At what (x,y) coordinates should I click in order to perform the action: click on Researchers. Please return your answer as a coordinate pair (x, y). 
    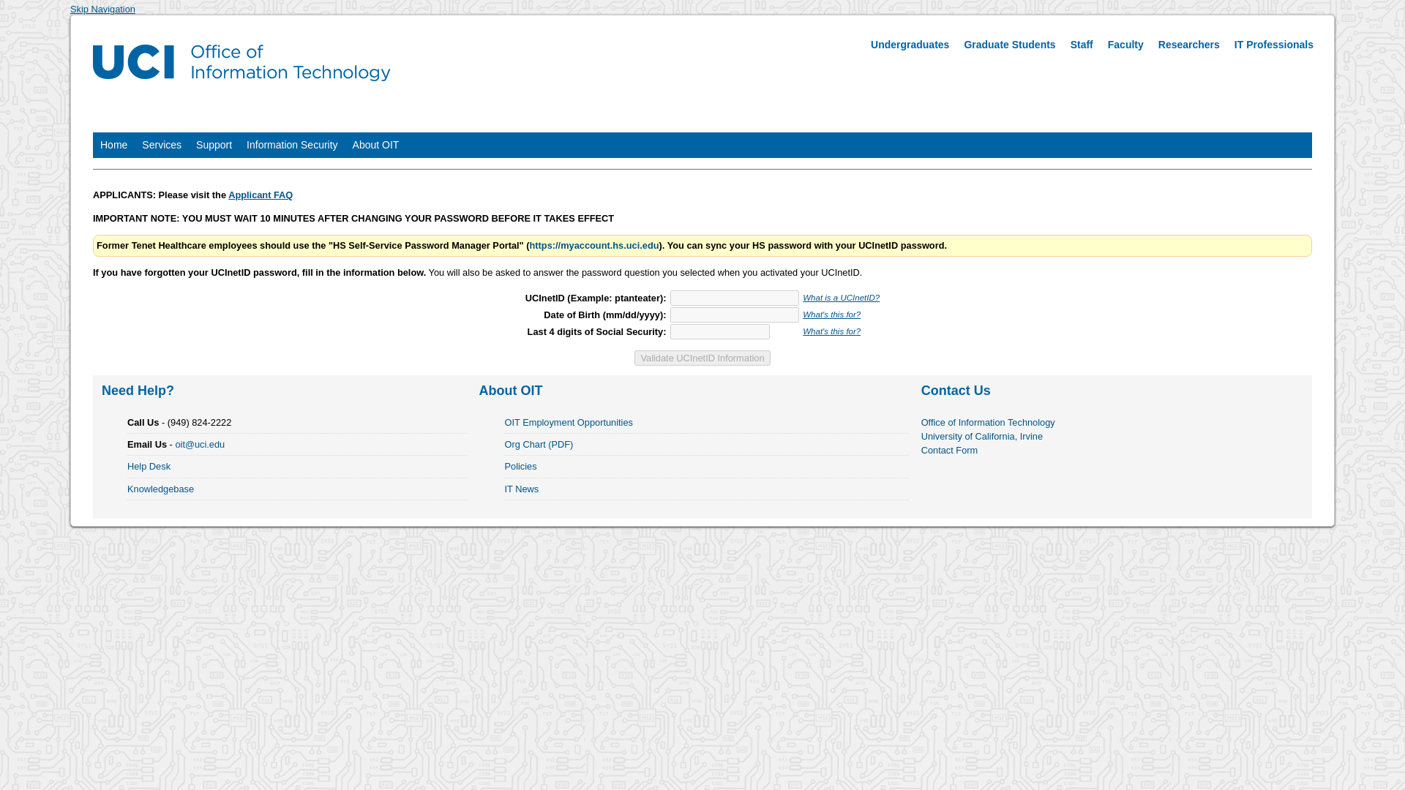
    Looking at the image, I should click on (1188, 44).